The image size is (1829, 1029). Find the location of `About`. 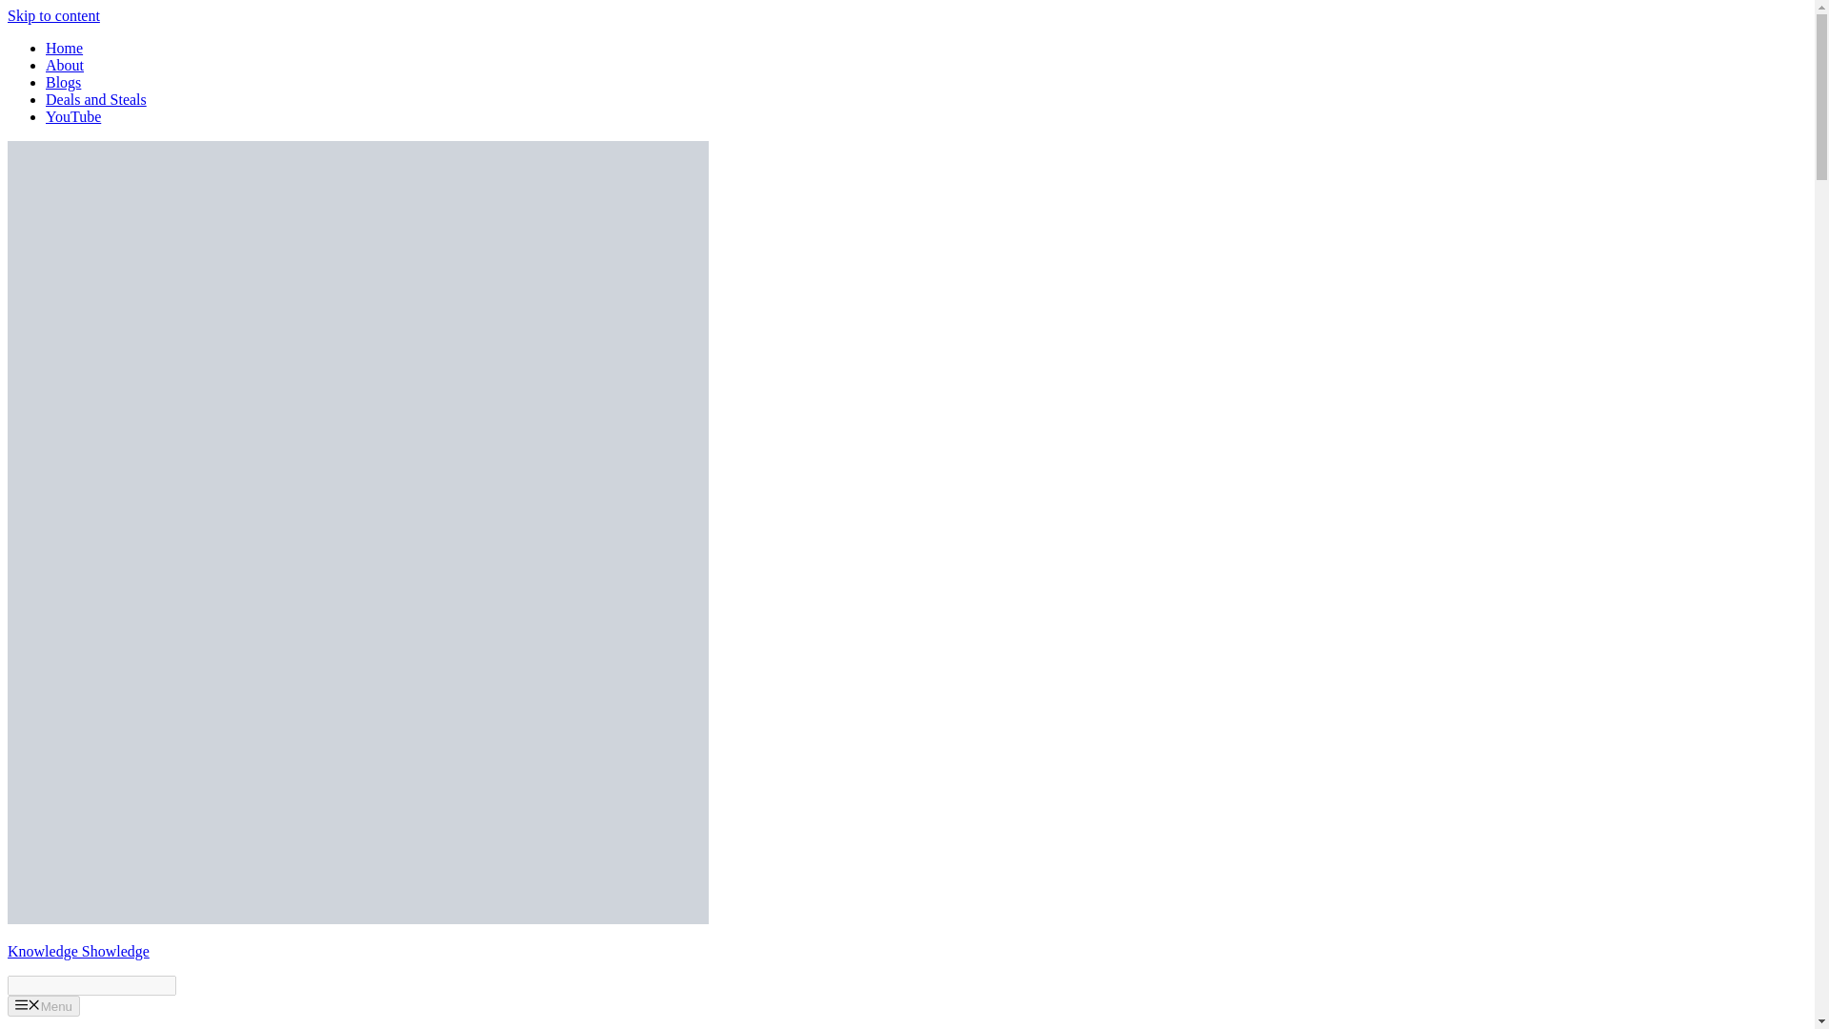

About is located at coordinates (65, 65).